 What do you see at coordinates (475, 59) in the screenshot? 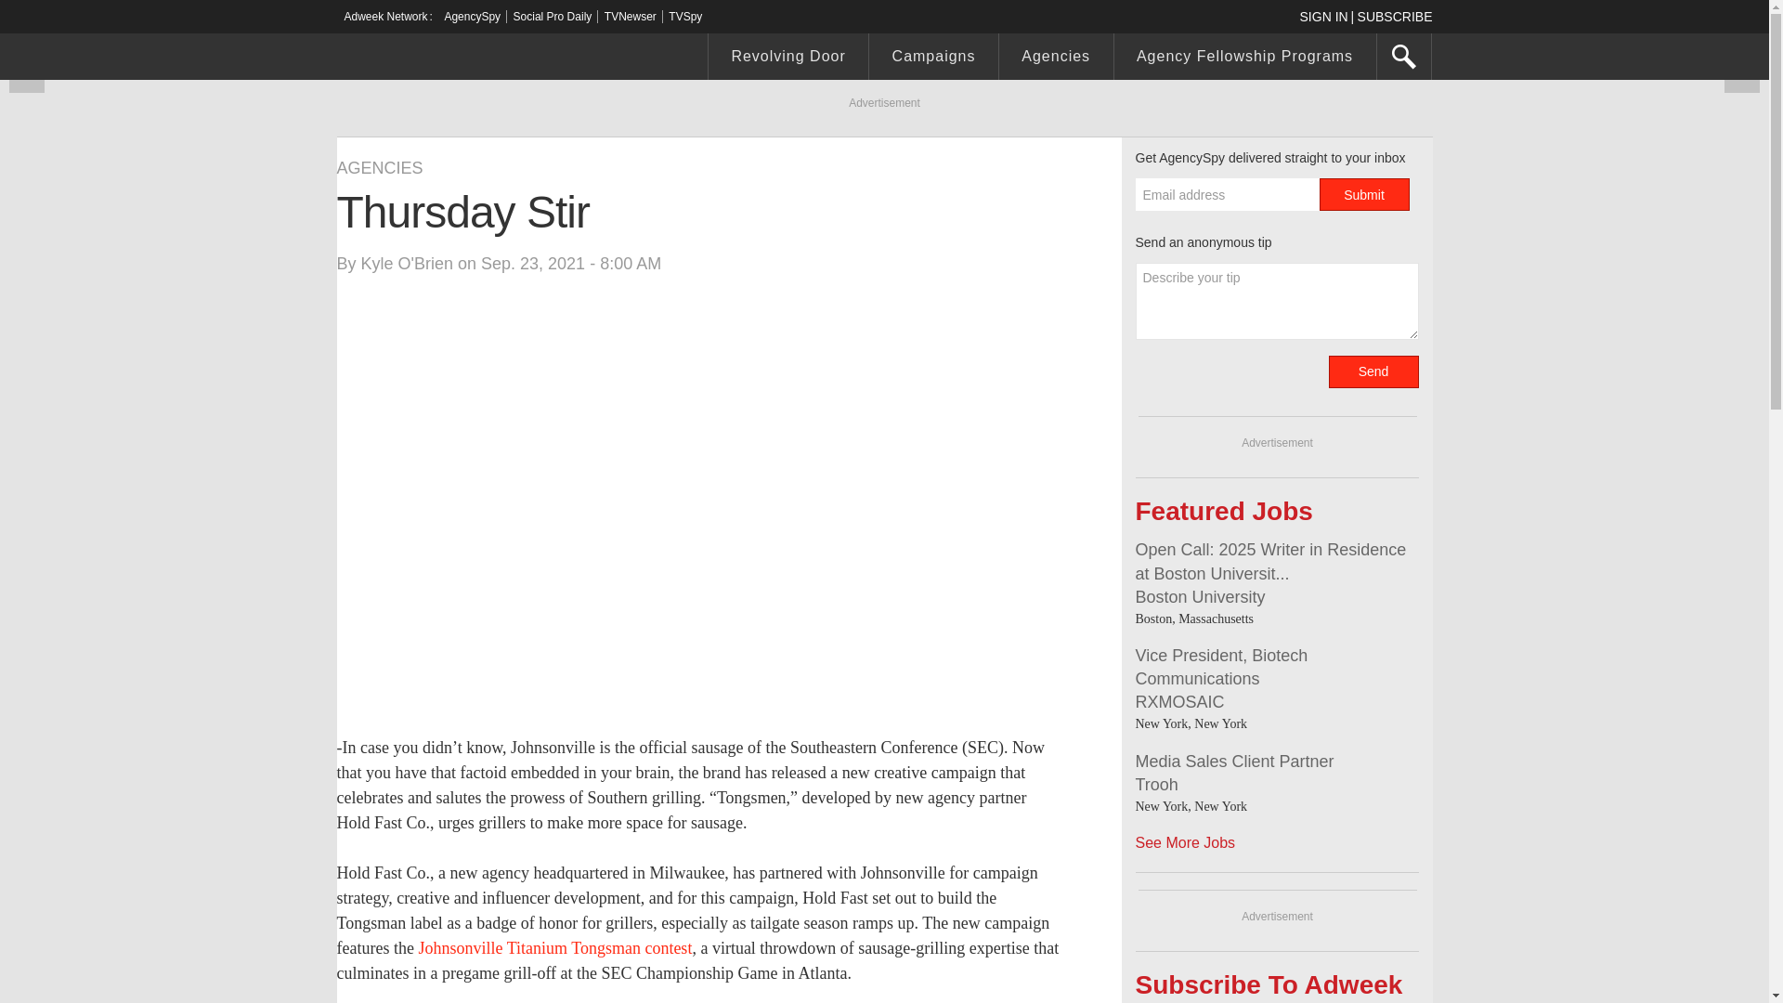
I see `Covering the ad agency world` at bounding box center [475, 59].